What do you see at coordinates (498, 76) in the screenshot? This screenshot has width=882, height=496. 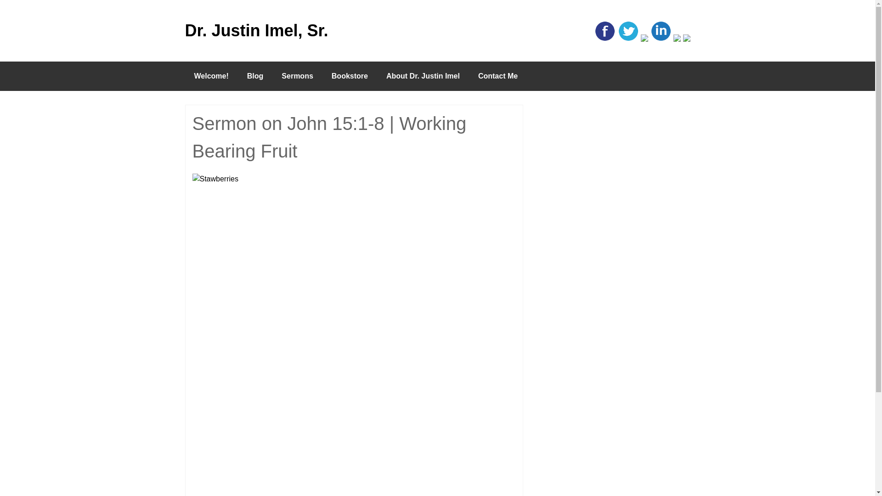 I see `Contact Me` at bounding box center [498, 76].